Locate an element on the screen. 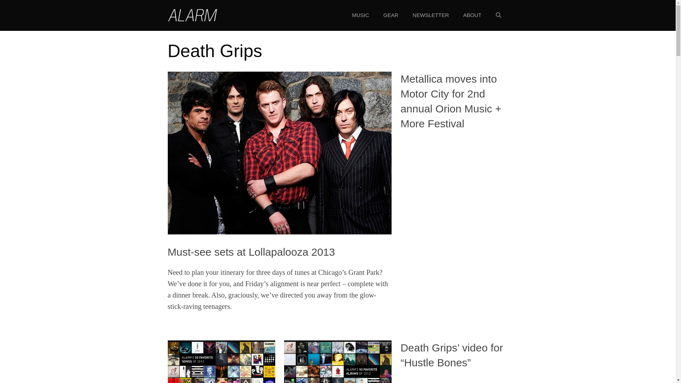  Must-see sets at Lollapalooza 2013 is located at coordinates (251, 252).